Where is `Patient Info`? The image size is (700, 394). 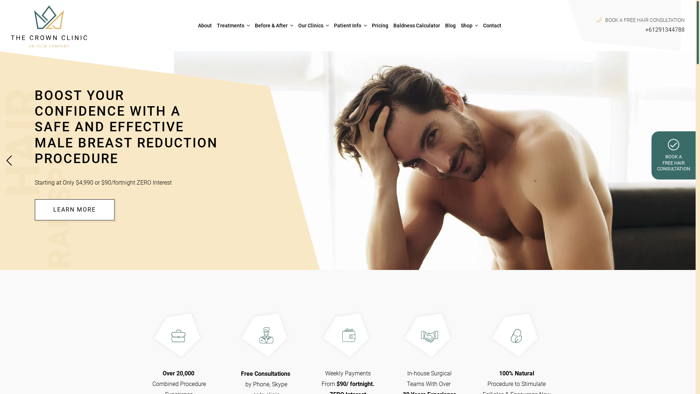 Patient Info is located at coordinates (348, 26).